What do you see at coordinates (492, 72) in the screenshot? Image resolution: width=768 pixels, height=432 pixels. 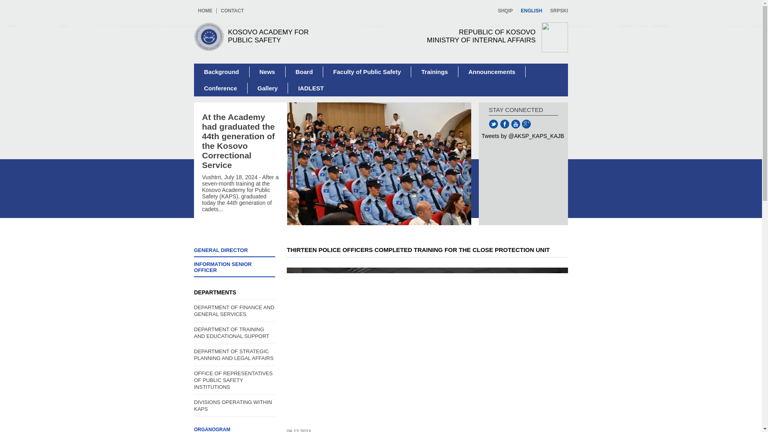 I see `Announcements` at bounding box center [492, 72].